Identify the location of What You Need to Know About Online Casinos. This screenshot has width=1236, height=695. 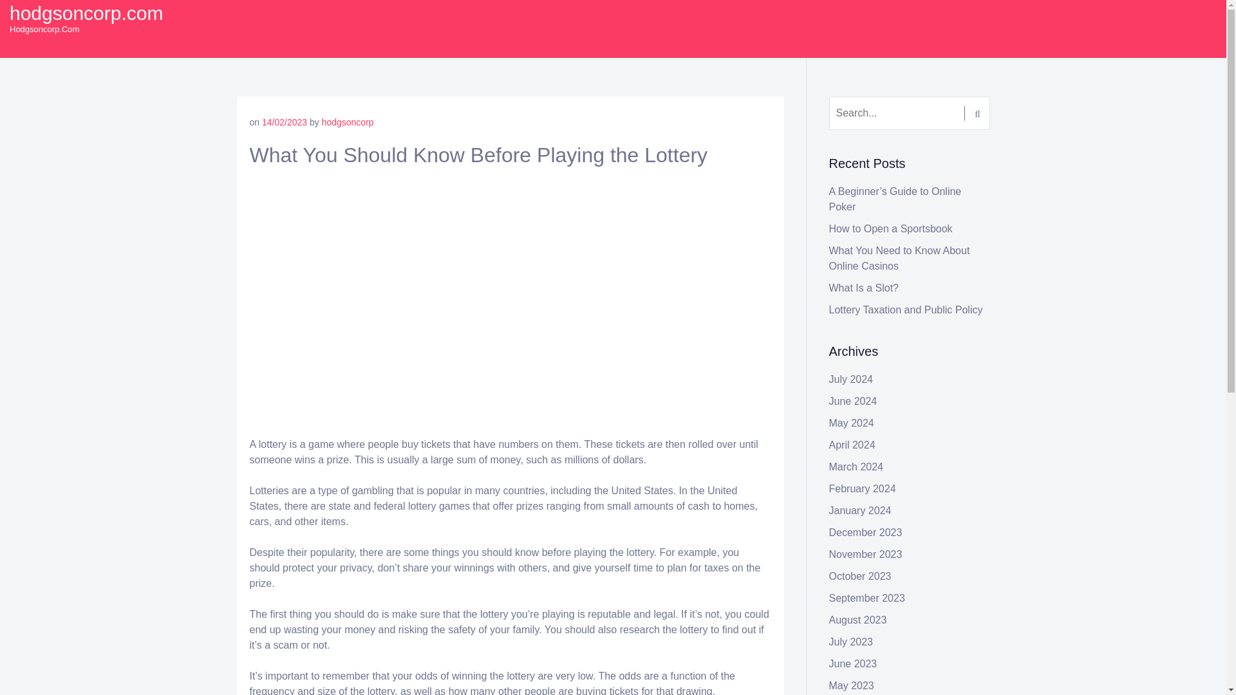
(900, 259).